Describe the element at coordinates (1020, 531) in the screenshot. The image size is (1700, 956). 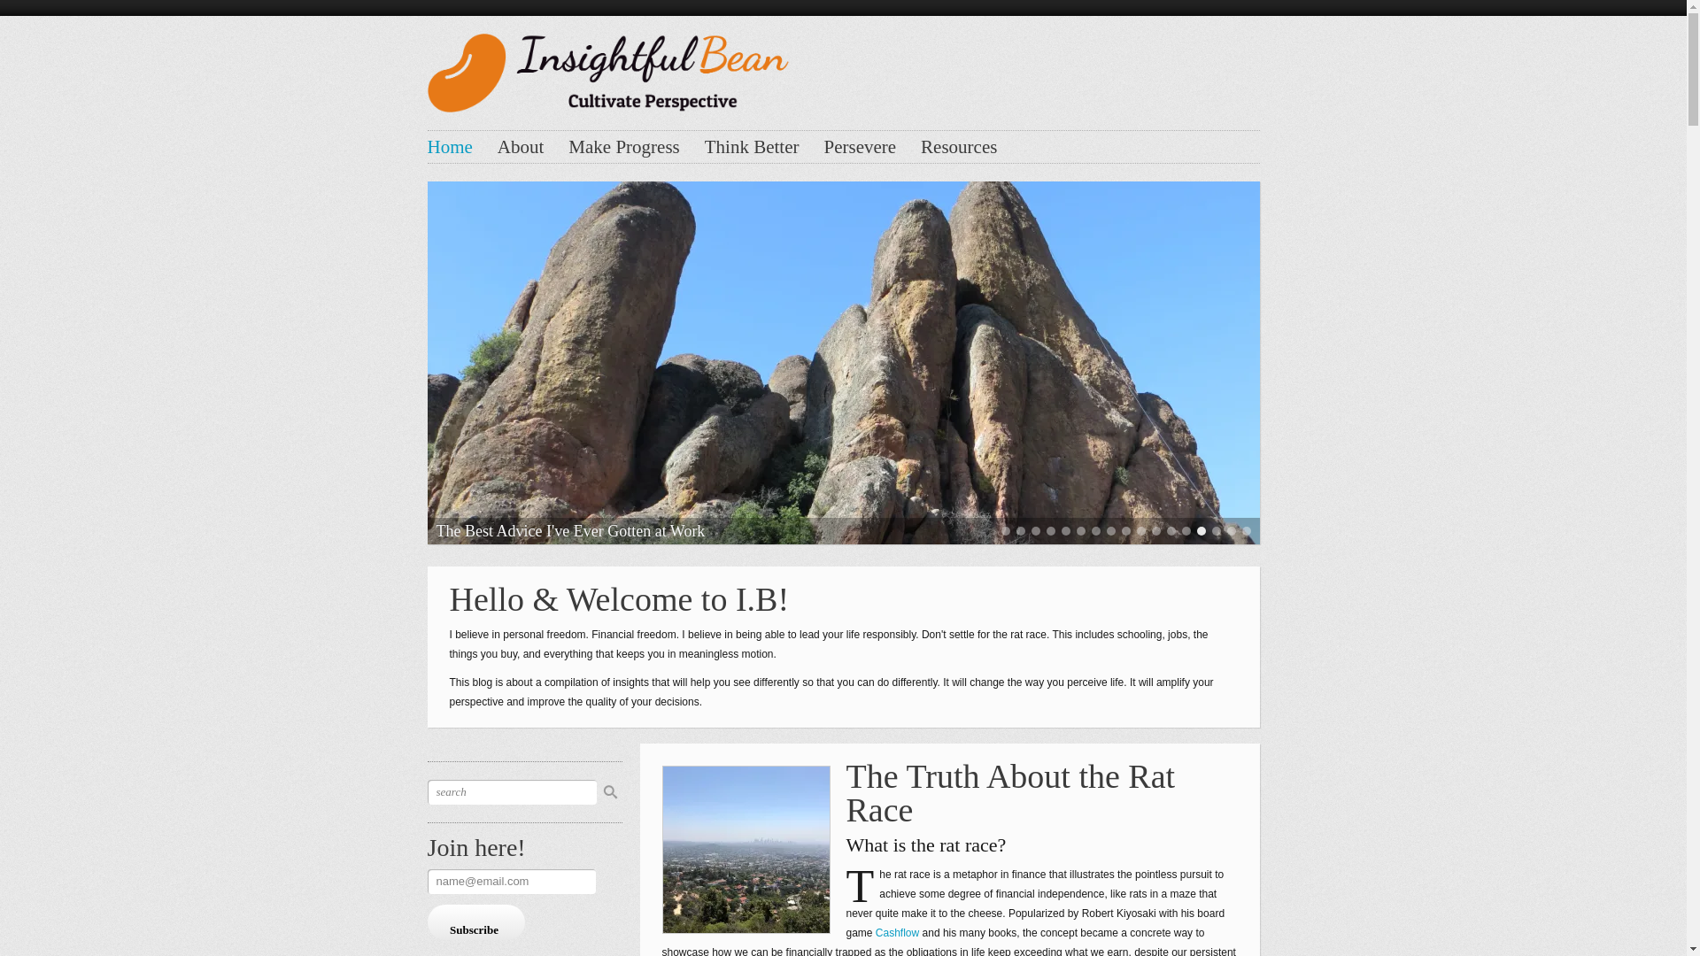
I see `2` at that location.